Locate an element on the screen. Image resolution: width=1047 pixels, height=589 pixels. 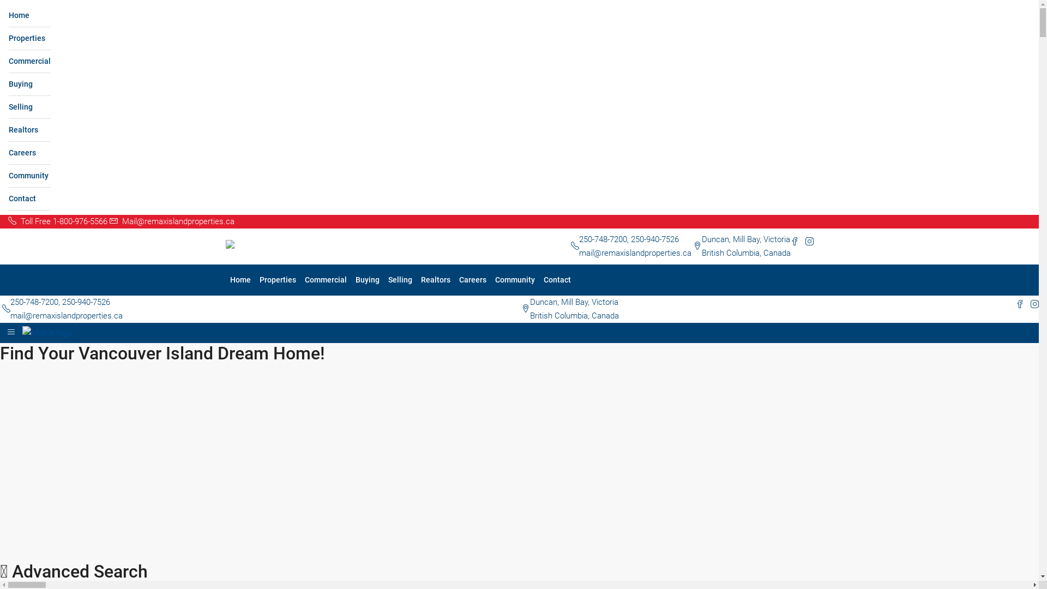
Buying is located at coordinates (368, 280).